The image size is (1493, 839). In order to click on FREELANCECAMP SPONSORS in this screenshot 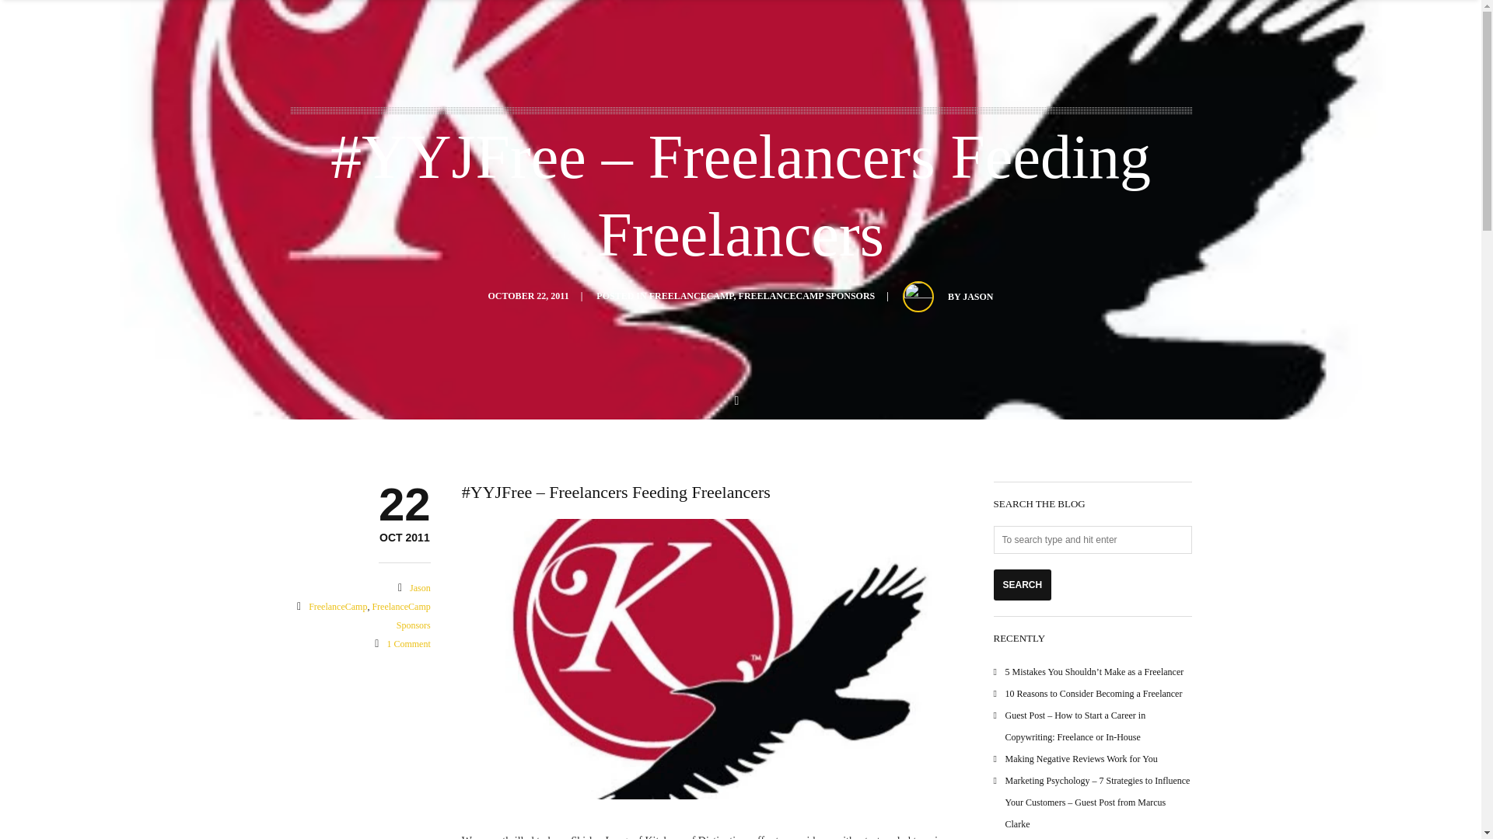, I will do `click(692, 295)`.